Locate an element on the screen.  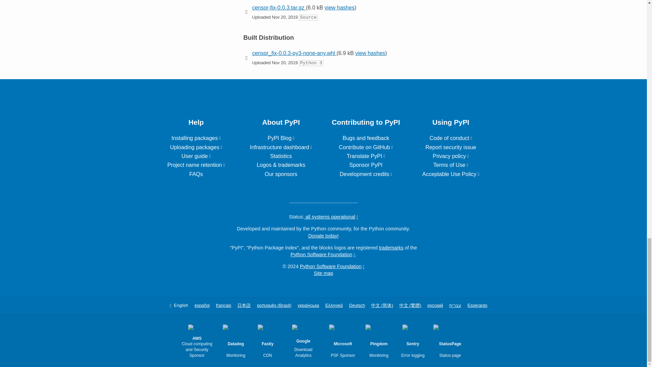
view hashes is located at coordinates (340, 7).